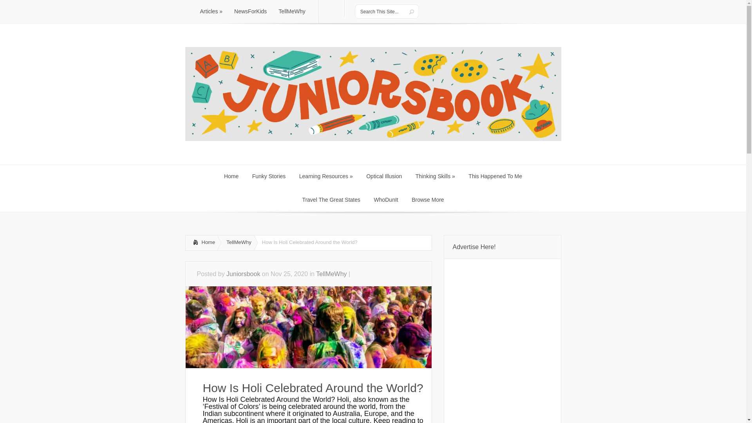 The width and height of the screenshot is (752, 423). What do you see at coordinates (211, 12) in the screenshot?
I see `Articles` at bounding box center [211, 12].